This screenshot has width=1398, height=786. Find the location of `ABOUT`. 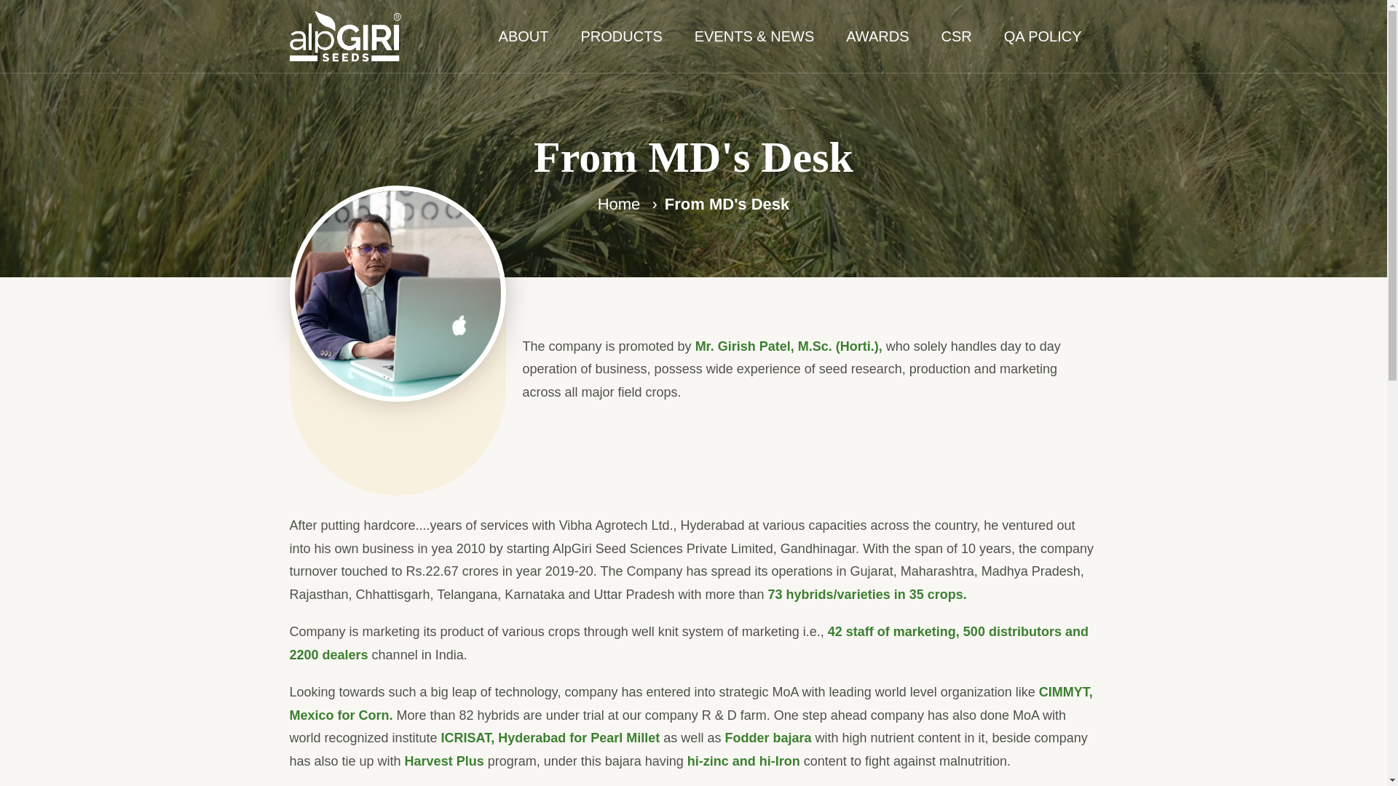

ABOUT is located at coordinates (523, 36).